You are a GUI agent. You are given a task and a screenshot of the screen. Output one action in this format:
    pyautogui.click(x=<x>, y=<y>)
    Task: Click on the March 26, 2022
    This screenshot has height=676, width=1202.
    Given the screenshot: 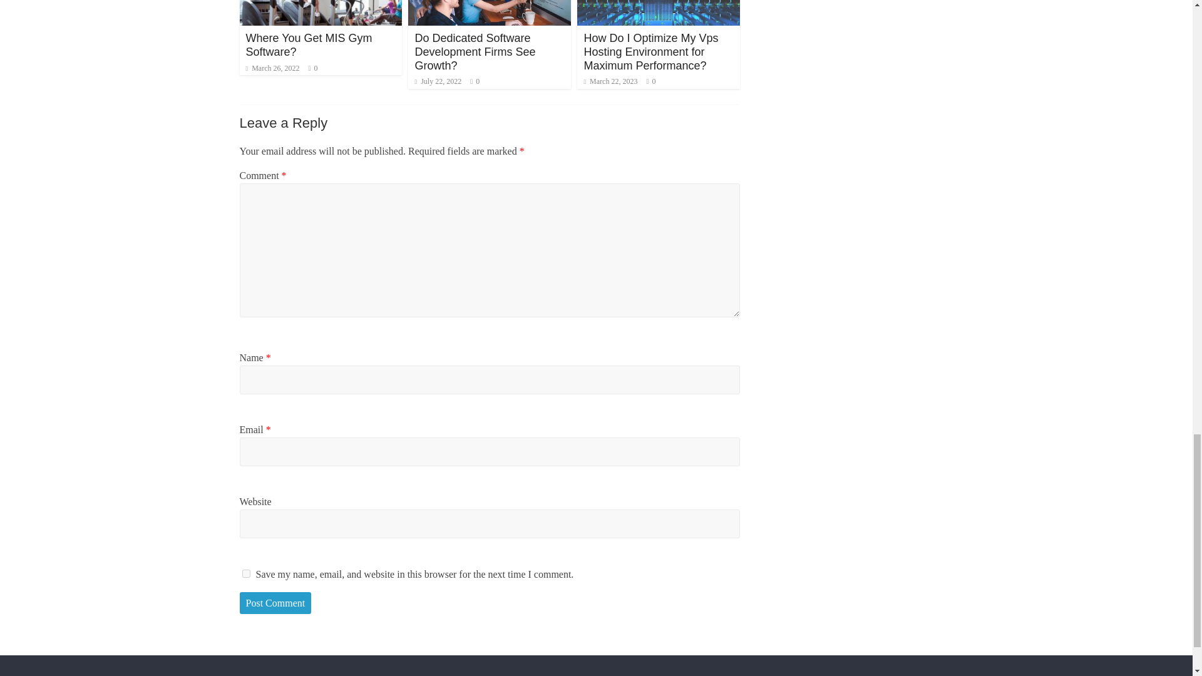 What is the action you would take?
    pyautogui.click(x=272, y=68)
    